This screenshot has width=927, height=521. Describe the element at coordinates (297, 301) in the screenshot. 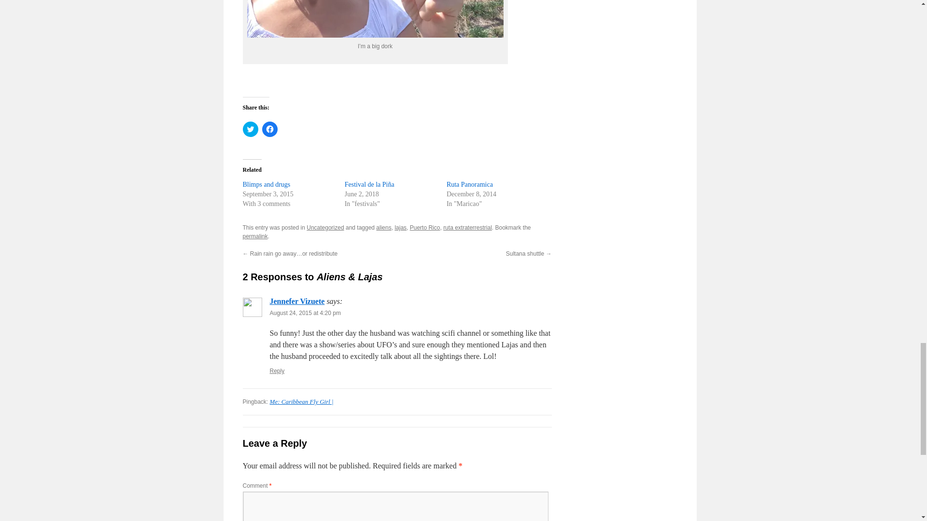

I see `Jennefer Vizuete` at that location.